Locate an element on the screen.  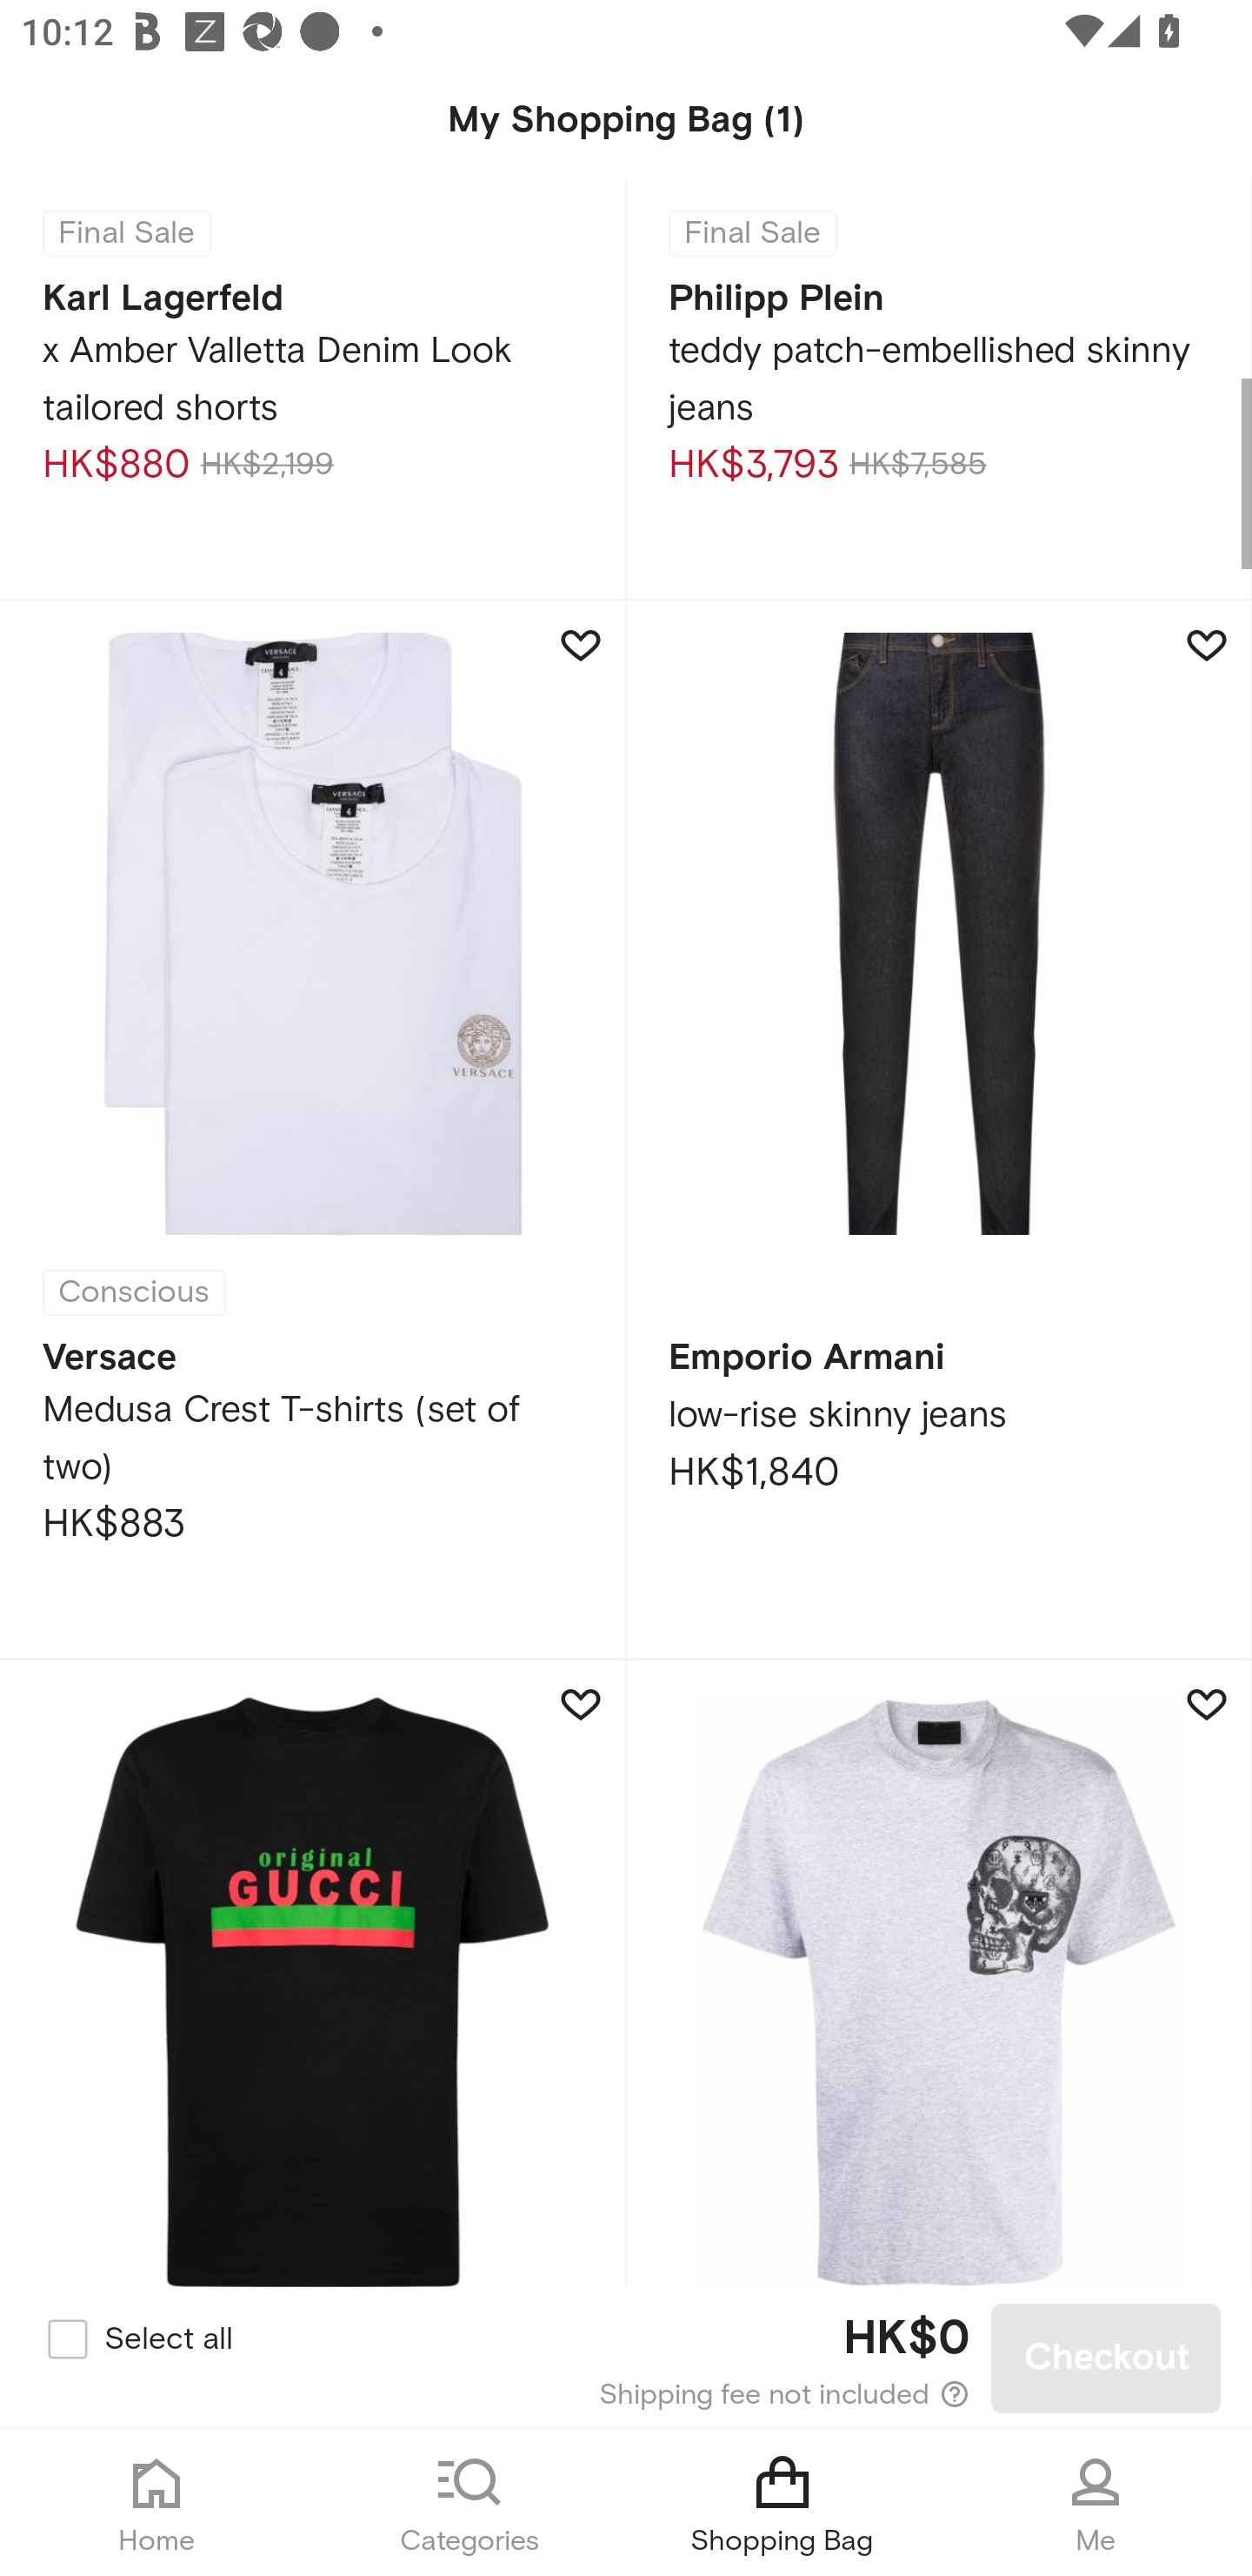
Checkout is located at coordinates (1106, 2358).